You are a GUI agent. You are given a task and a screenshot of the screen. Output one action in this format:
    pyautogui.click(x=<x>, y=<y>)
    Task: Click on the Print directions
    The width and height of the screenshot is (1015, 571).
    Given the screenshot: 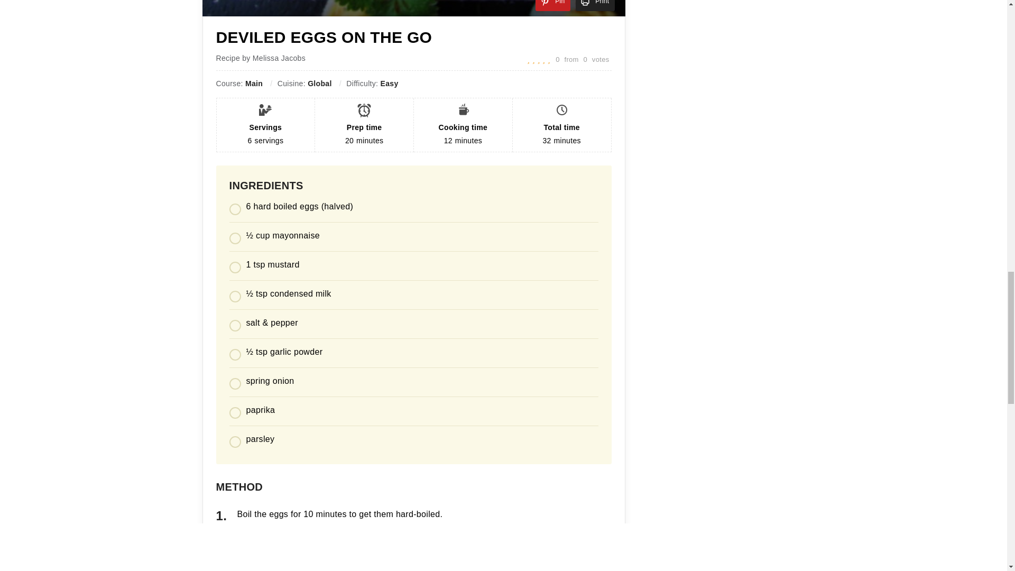 What is the action you would take?
    pyautogui.click(x=595, y=5)
    